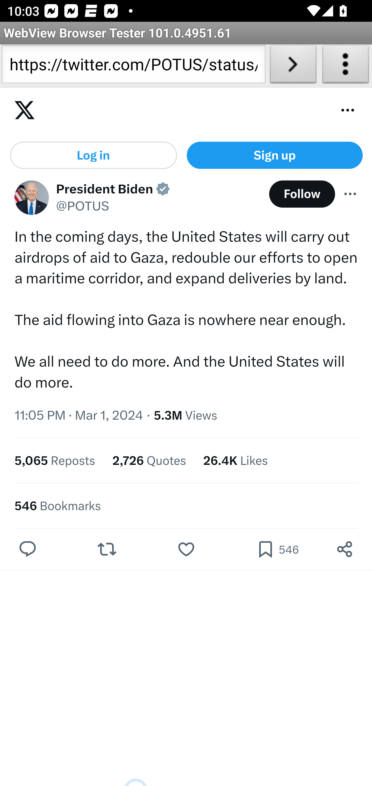 The height and width of the screenshot is (786, 372). Describe the element at coordinates (79, 416) in the screenshot. I see `11:05 PM · Mar 1, 2024` at that location.